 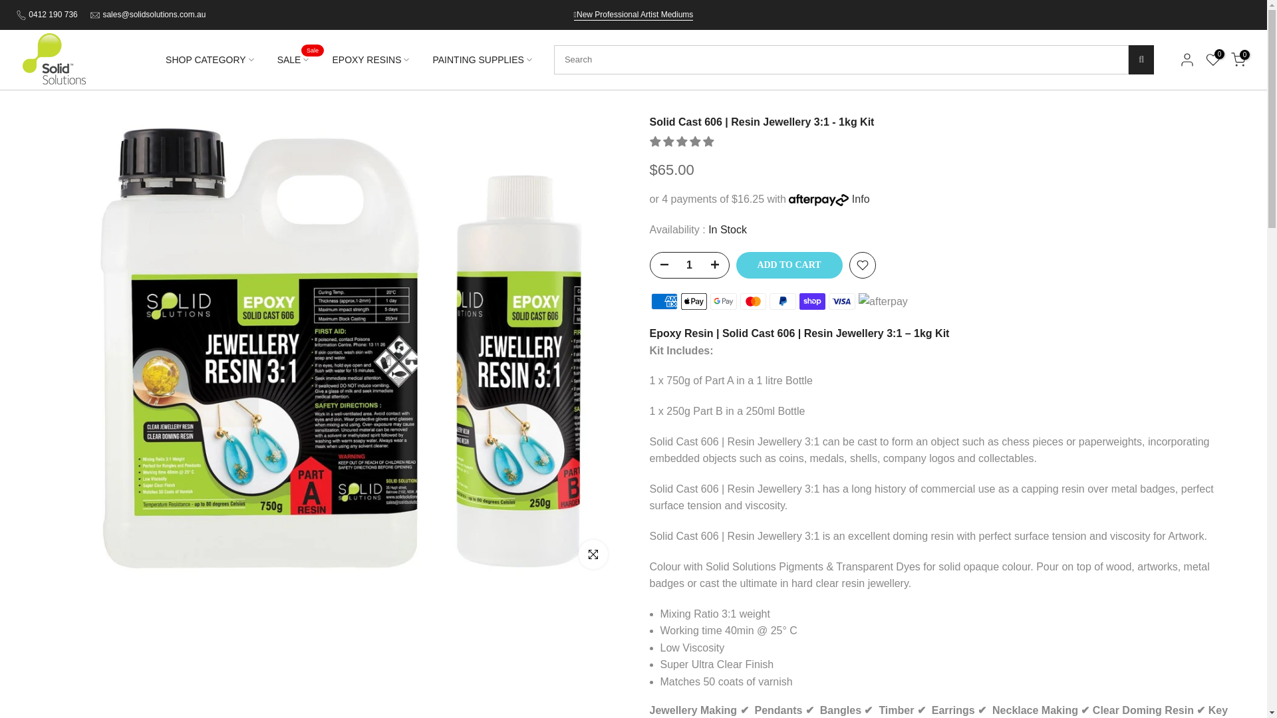 I want to click on ADD TO CART, so click(x=52, y=15).